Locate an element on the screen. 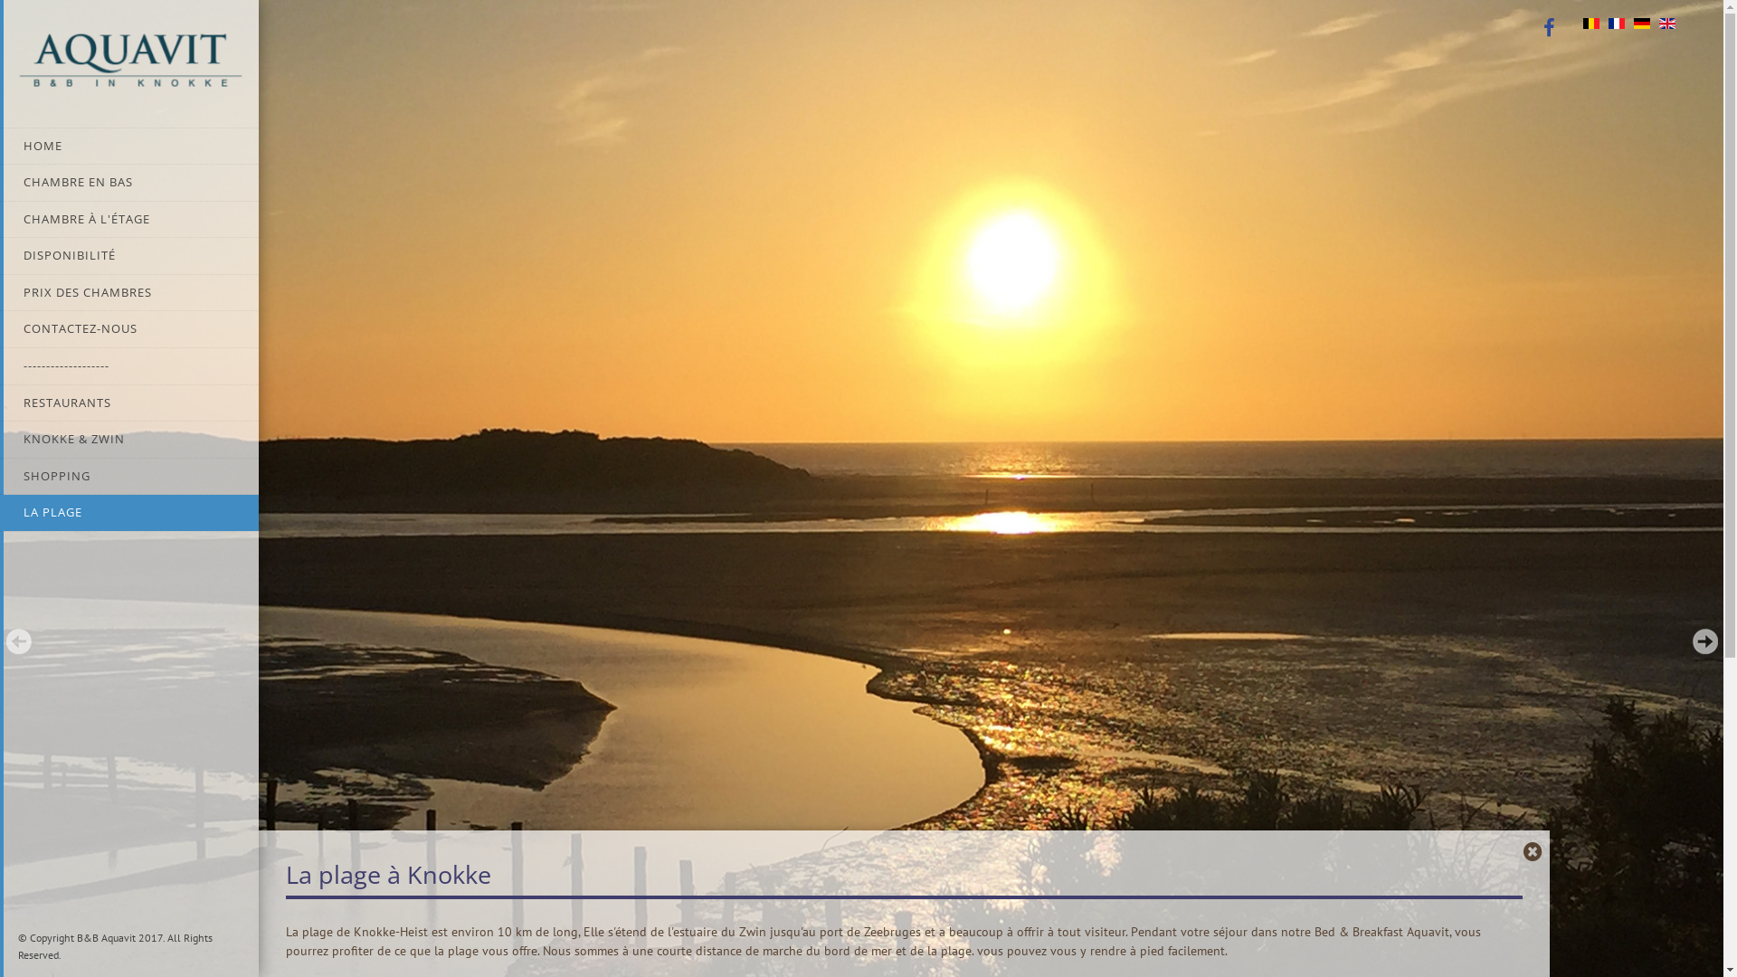  LA PLAGE is located at coordinates (129, 513).